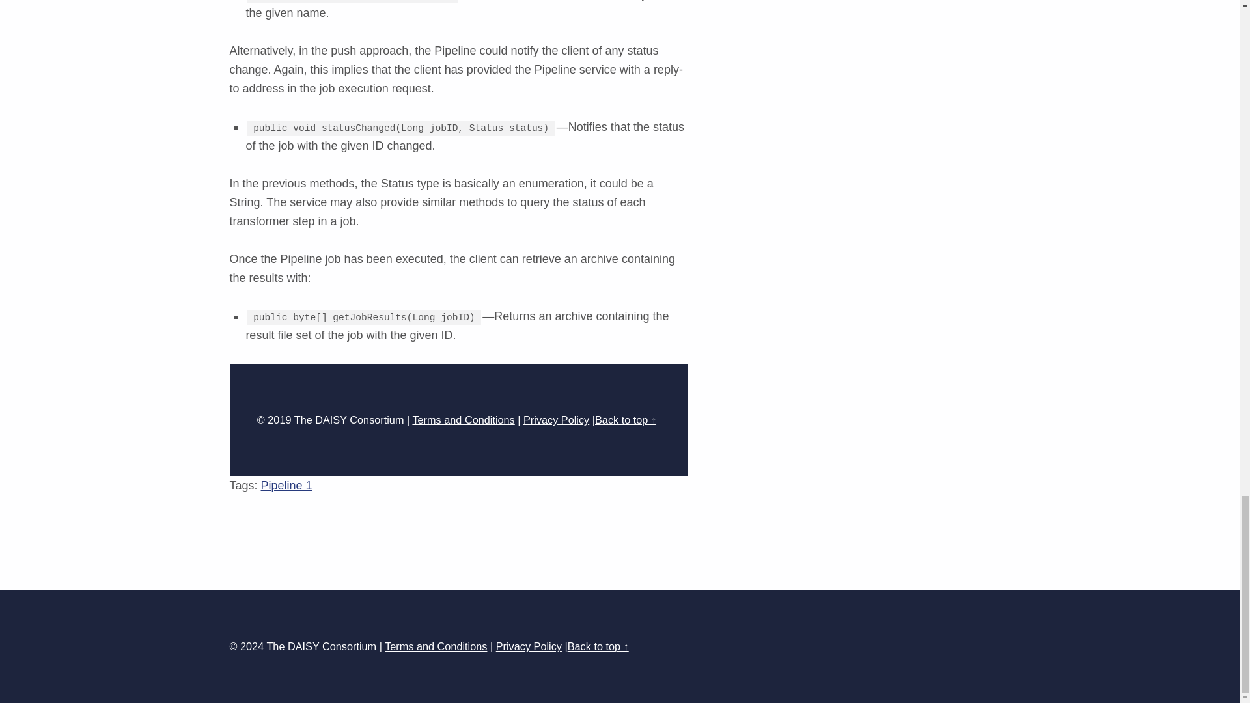 This screenshot has height=703, width=1250. What do you see at coordinates (286, 486) in the screenshot?
I see `Pipeline 1` at bounding box center [286, 486].